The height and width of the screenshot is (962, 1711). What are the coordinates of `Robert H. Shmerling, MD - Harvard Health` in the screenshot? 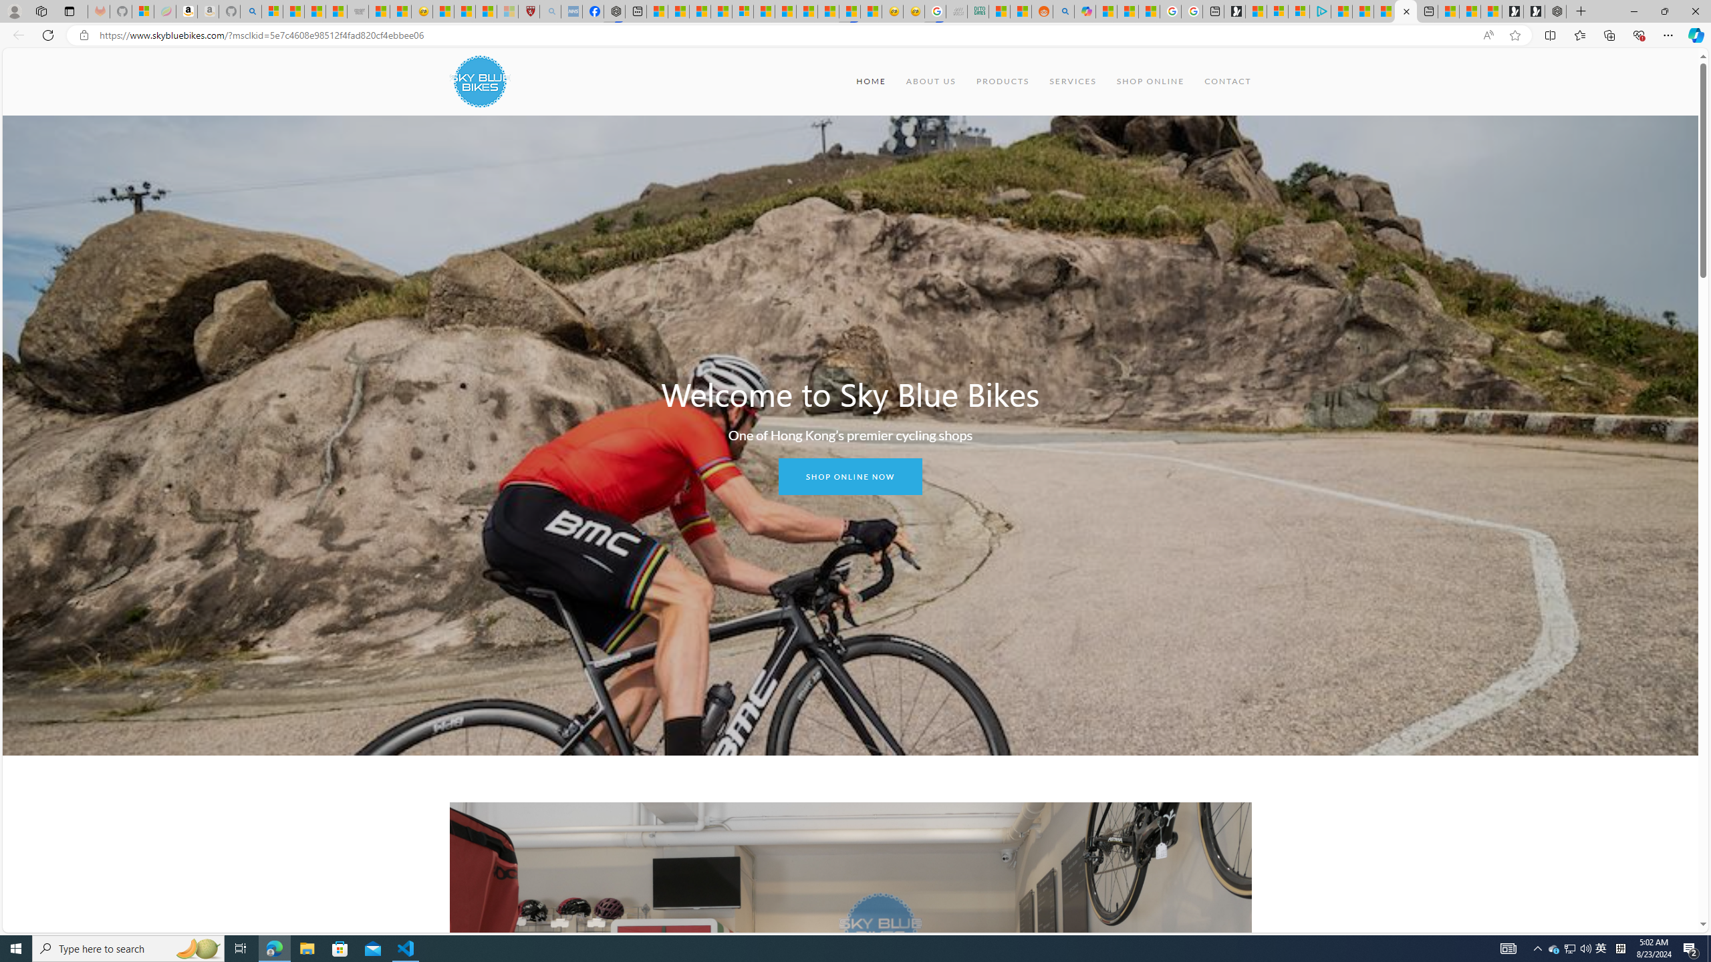 It's located at (529, 11).